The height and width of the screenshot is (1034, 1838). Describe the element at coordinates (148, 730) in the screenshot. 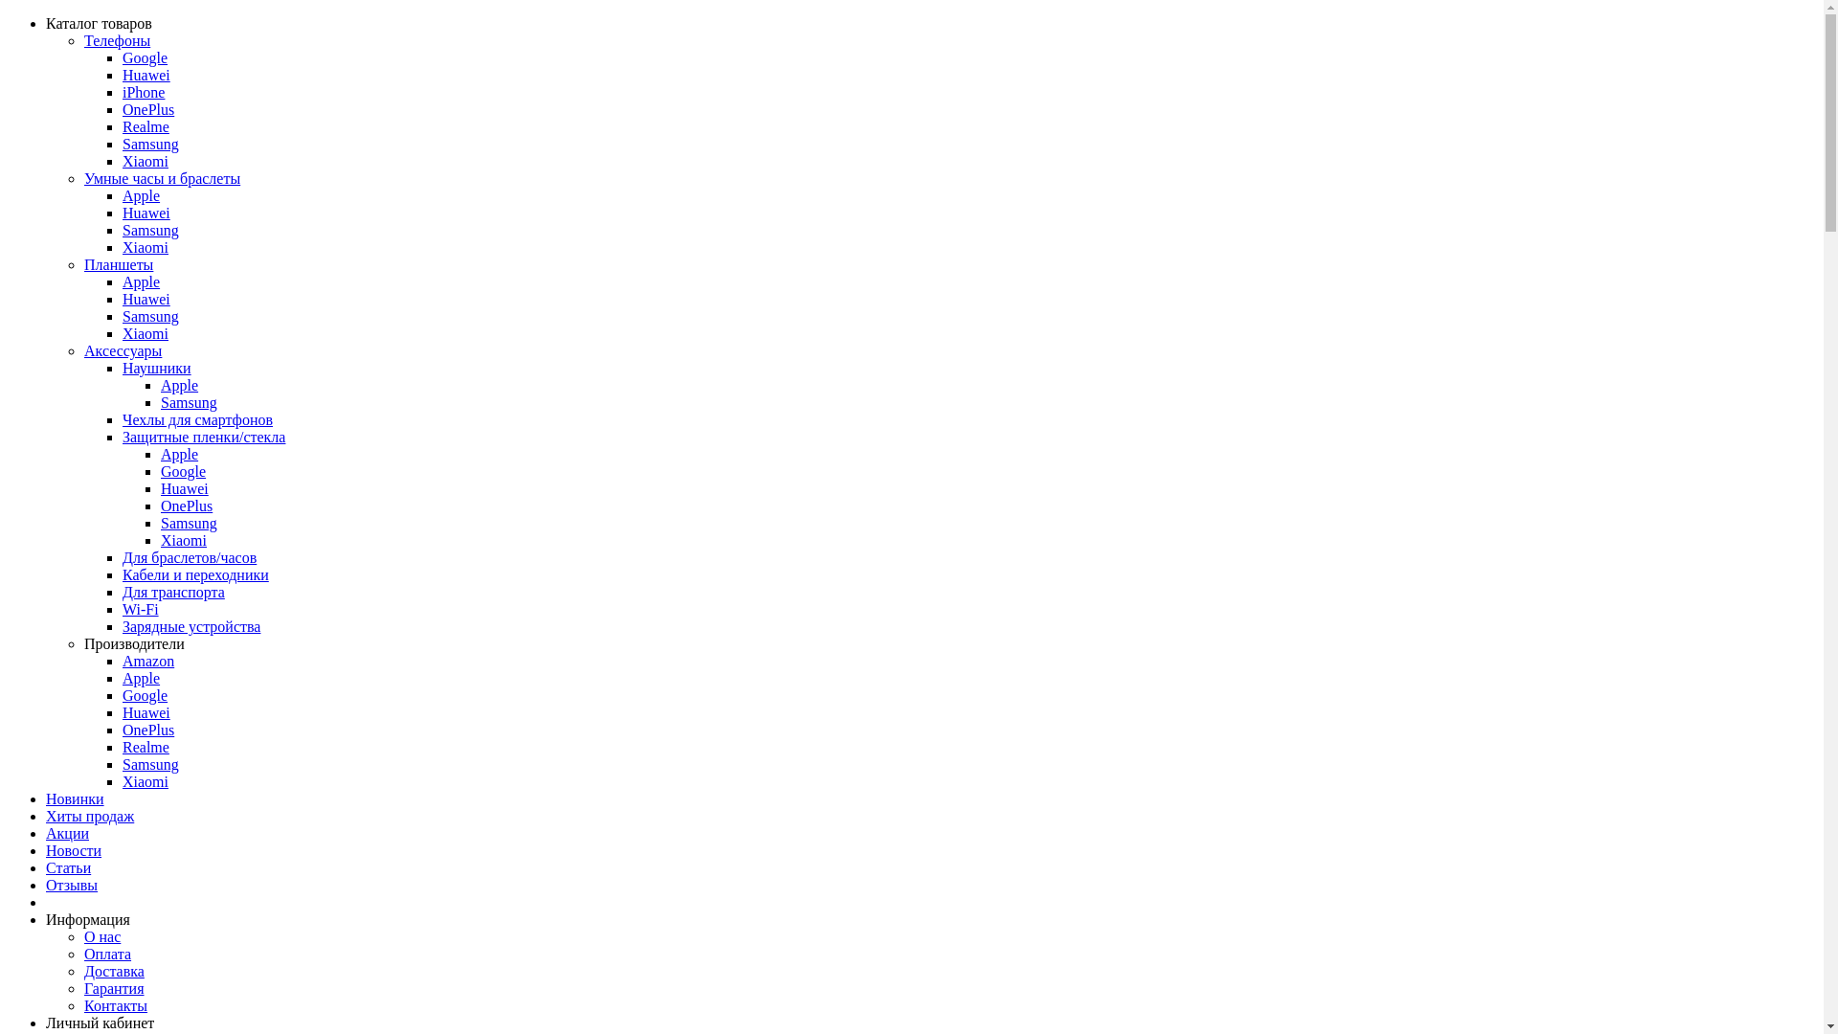

I see `OnePlus` at that location.